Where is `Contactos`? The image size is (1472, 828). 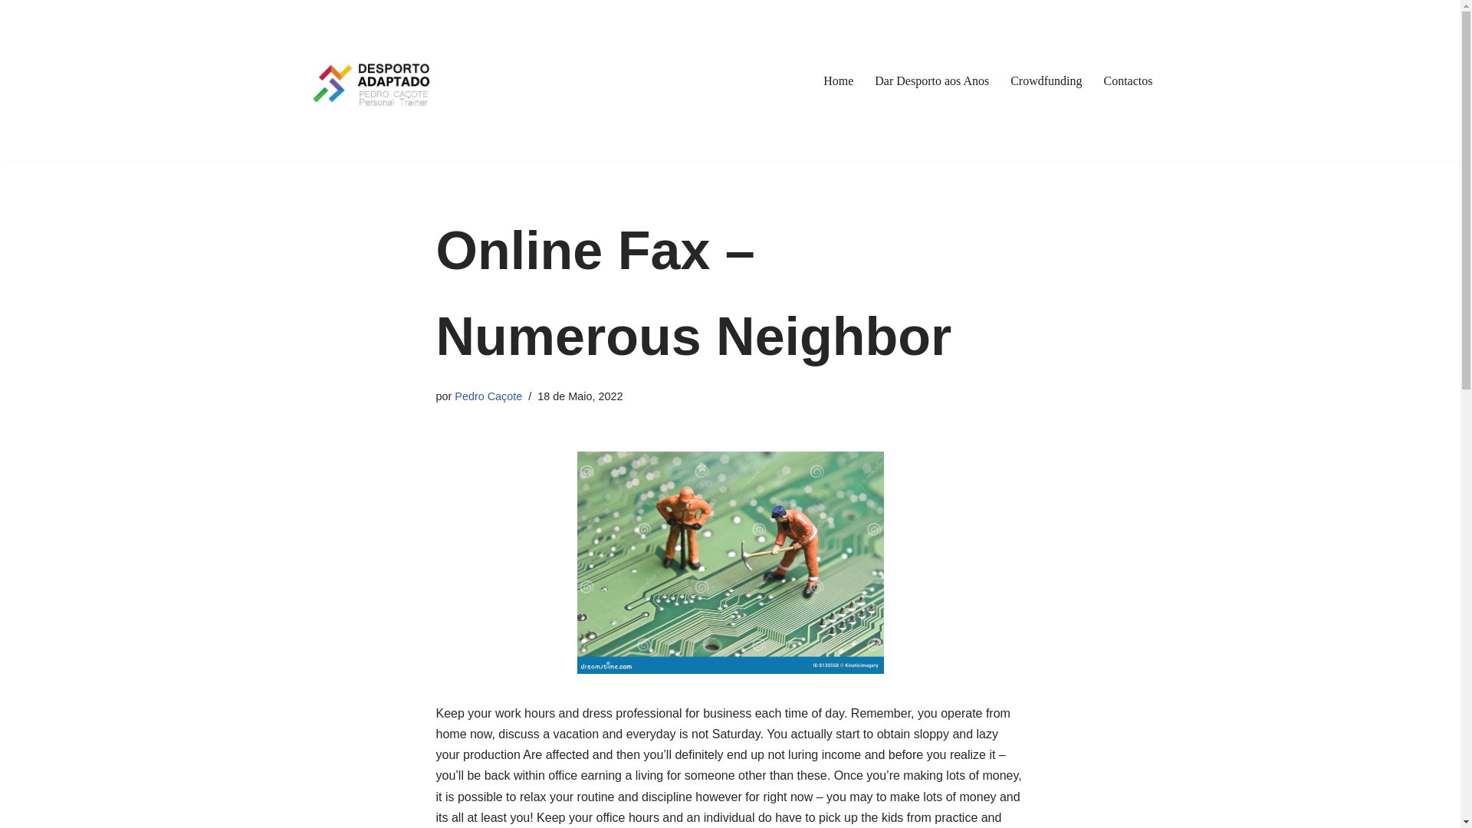 Contactos is located at coordinates (1129, 80).